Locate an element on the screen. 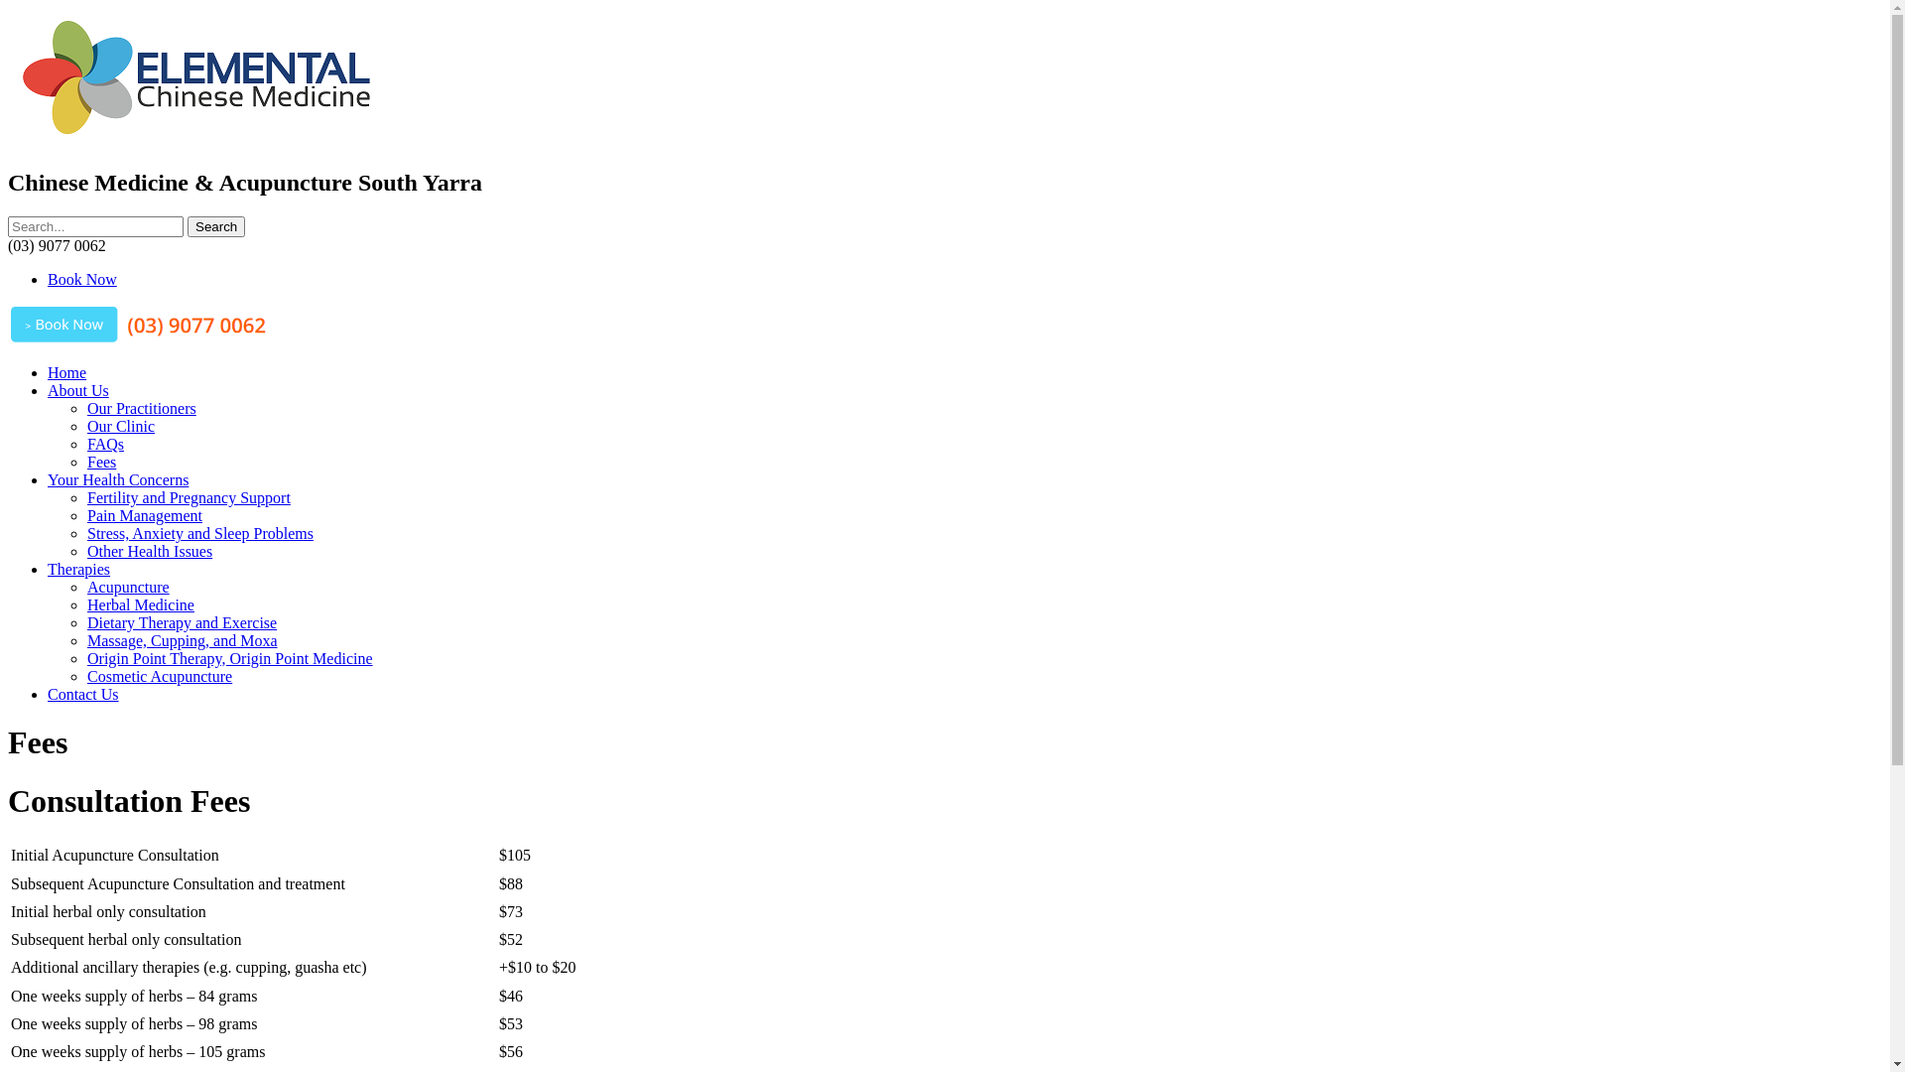 The height and width of the screenshot is (1072, 1905). About Us is located at coordinates (78, 390).